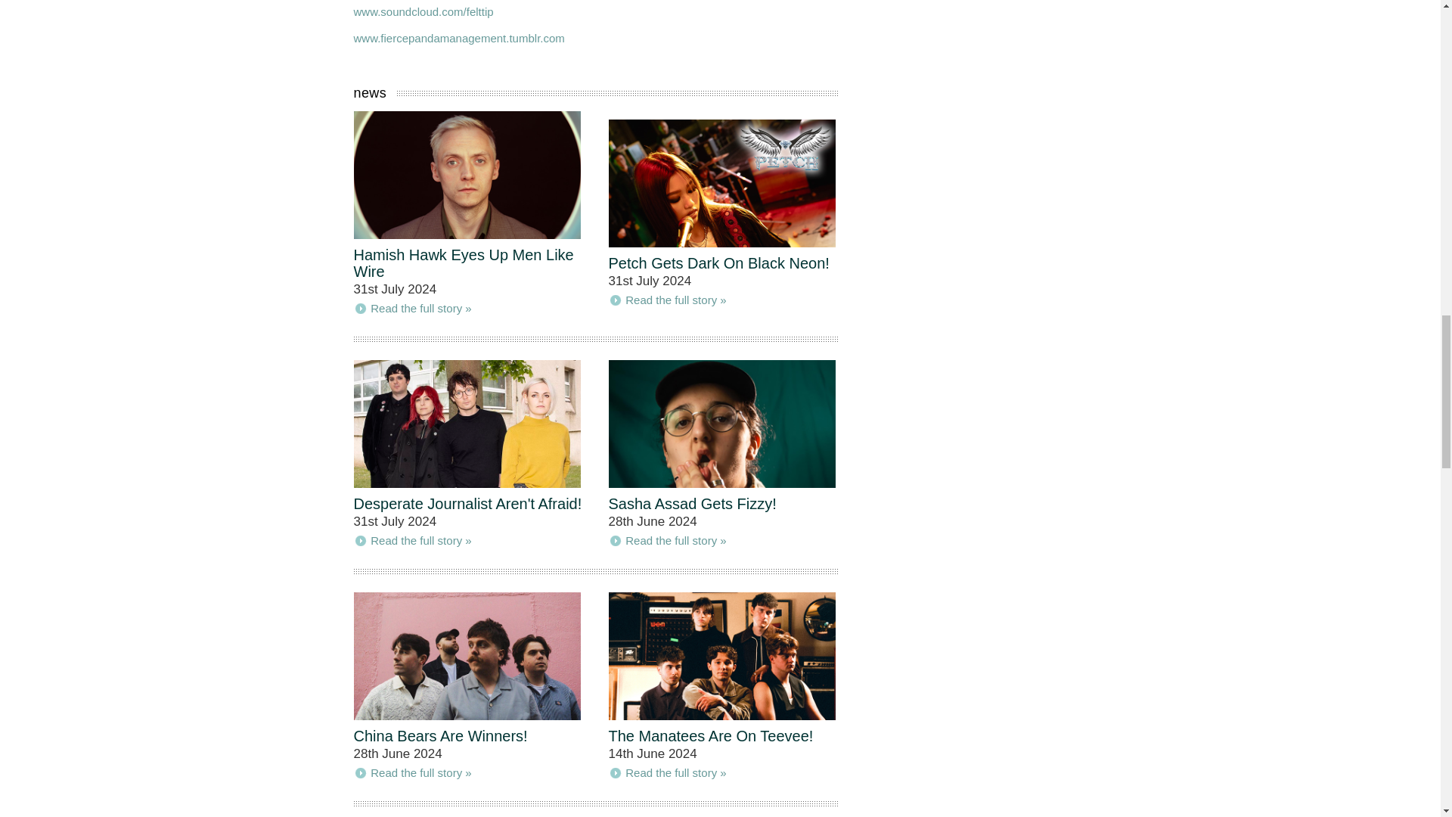 The height and width of the screenshot is (817, 1452). What do you see at coordinates (467, 504) in the screenshot?
I see `Desperate Journalist Aren't Afraid!` at bounding box center [467, 504].